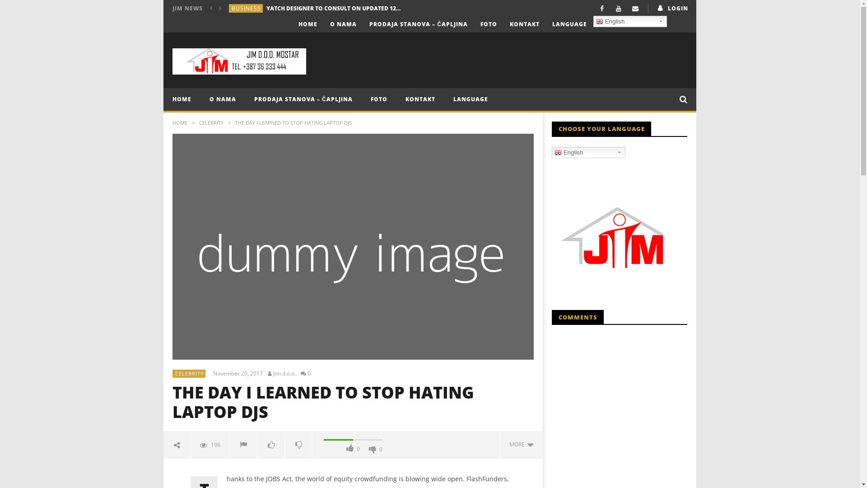 Image resolution: width=867 pixels, height=488 pixels. Describe the element at coordinates (589, 152) in the screenshot. I see `English` at that location.